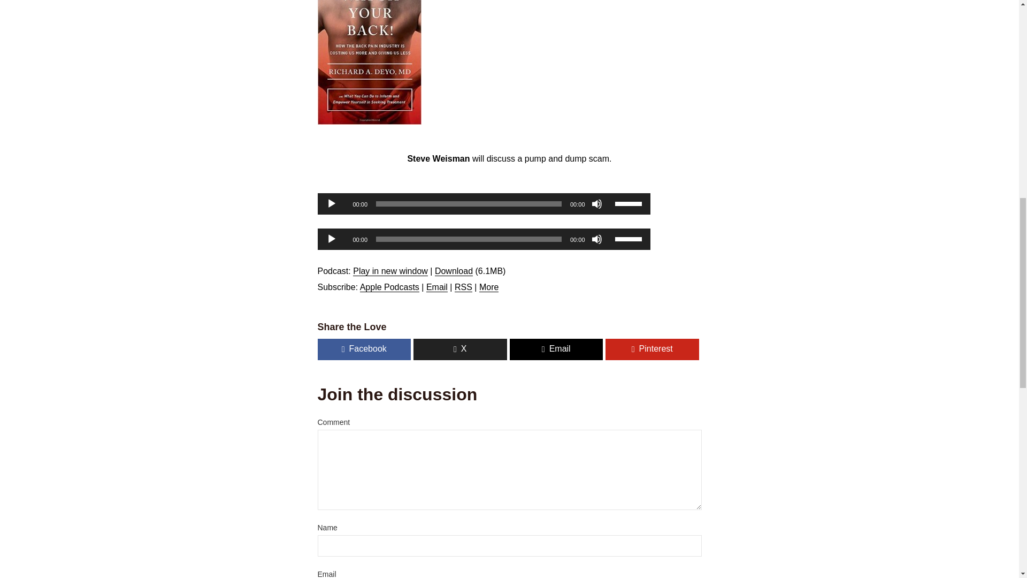 This screenshot has height=578, width=1027. I want to click on Download, so click(454, 271).